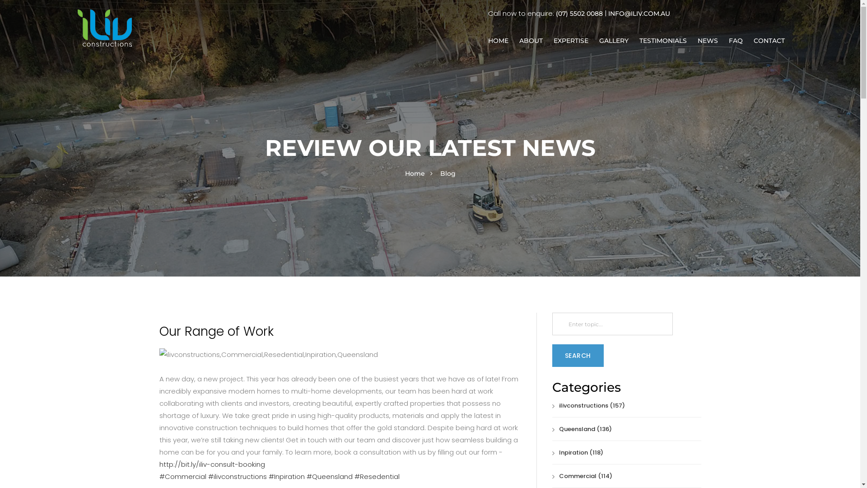 The width and height of the screenshot is (867, 488). I want to click on CONTACT, so click(769, 41).